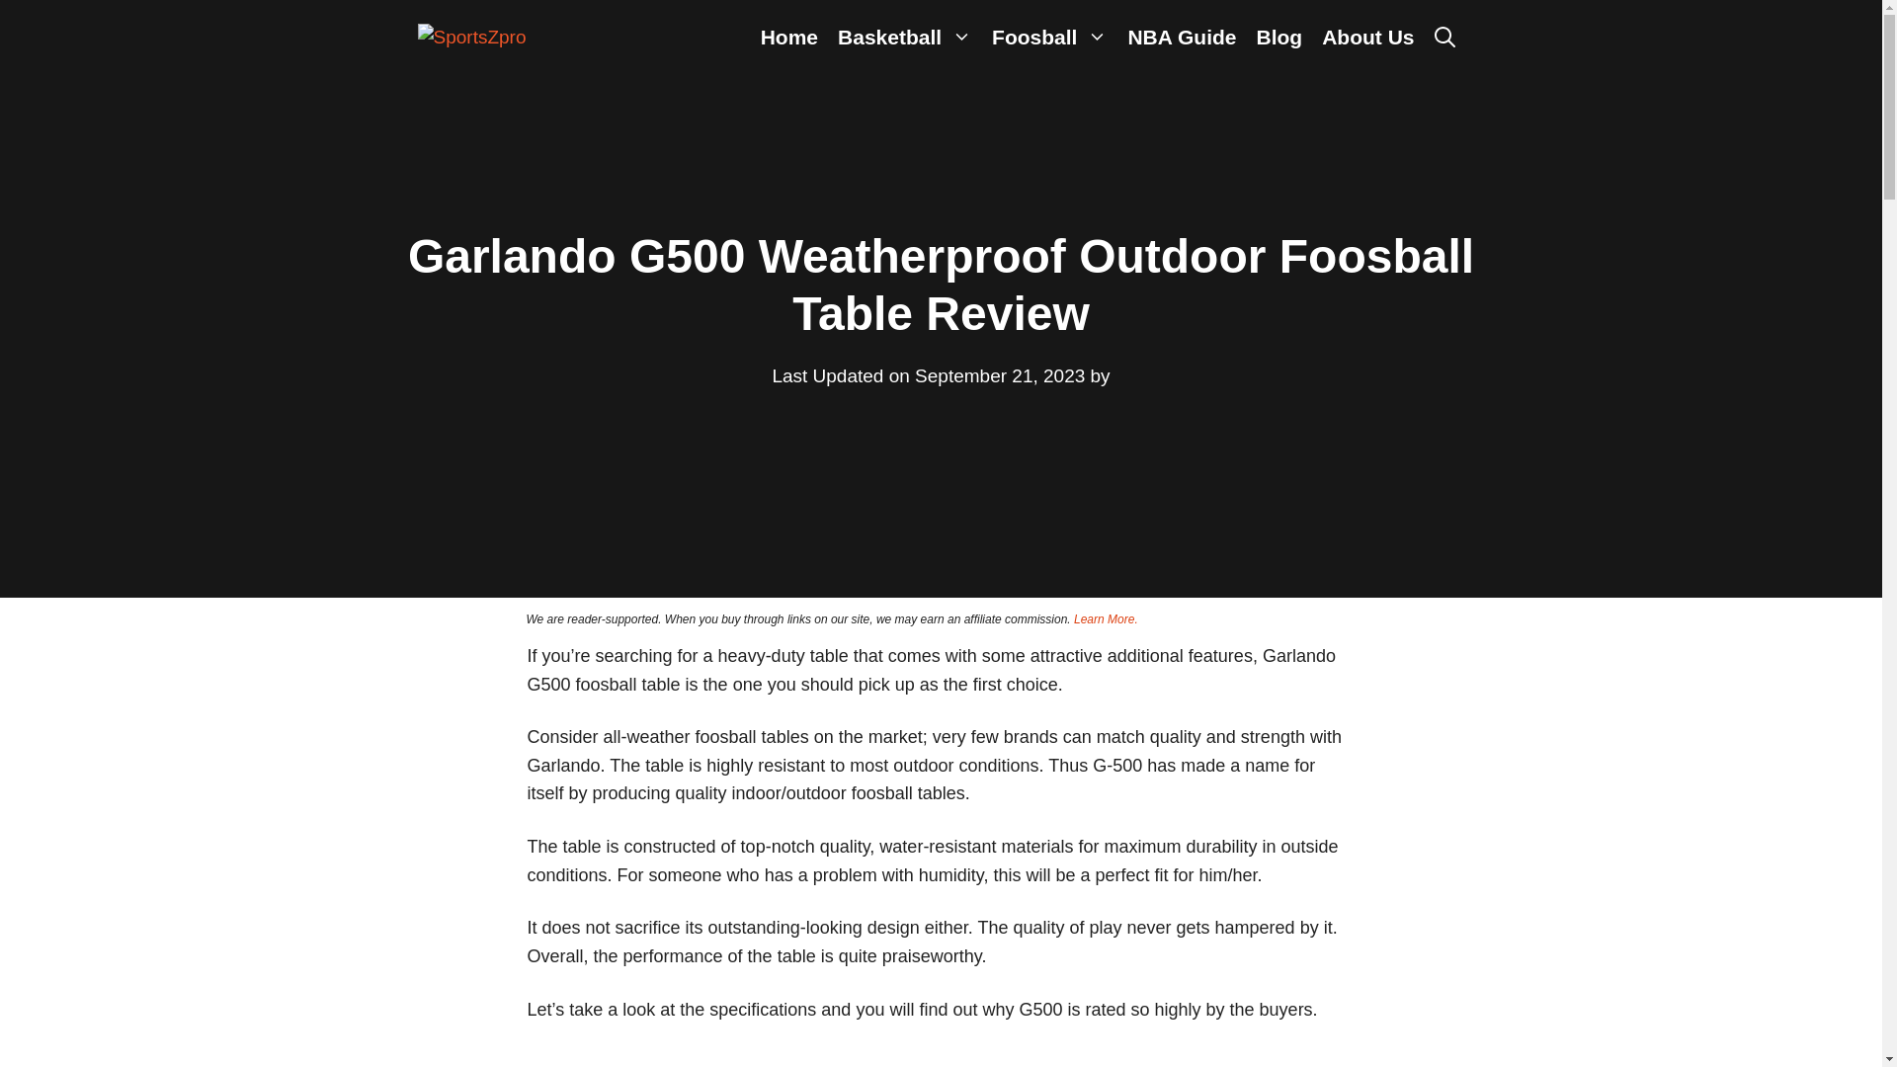 The image size is (1897, 1067). Describe the element at coordinates (470, 36) in the screenshot. I see `SportsZpro` at that location.